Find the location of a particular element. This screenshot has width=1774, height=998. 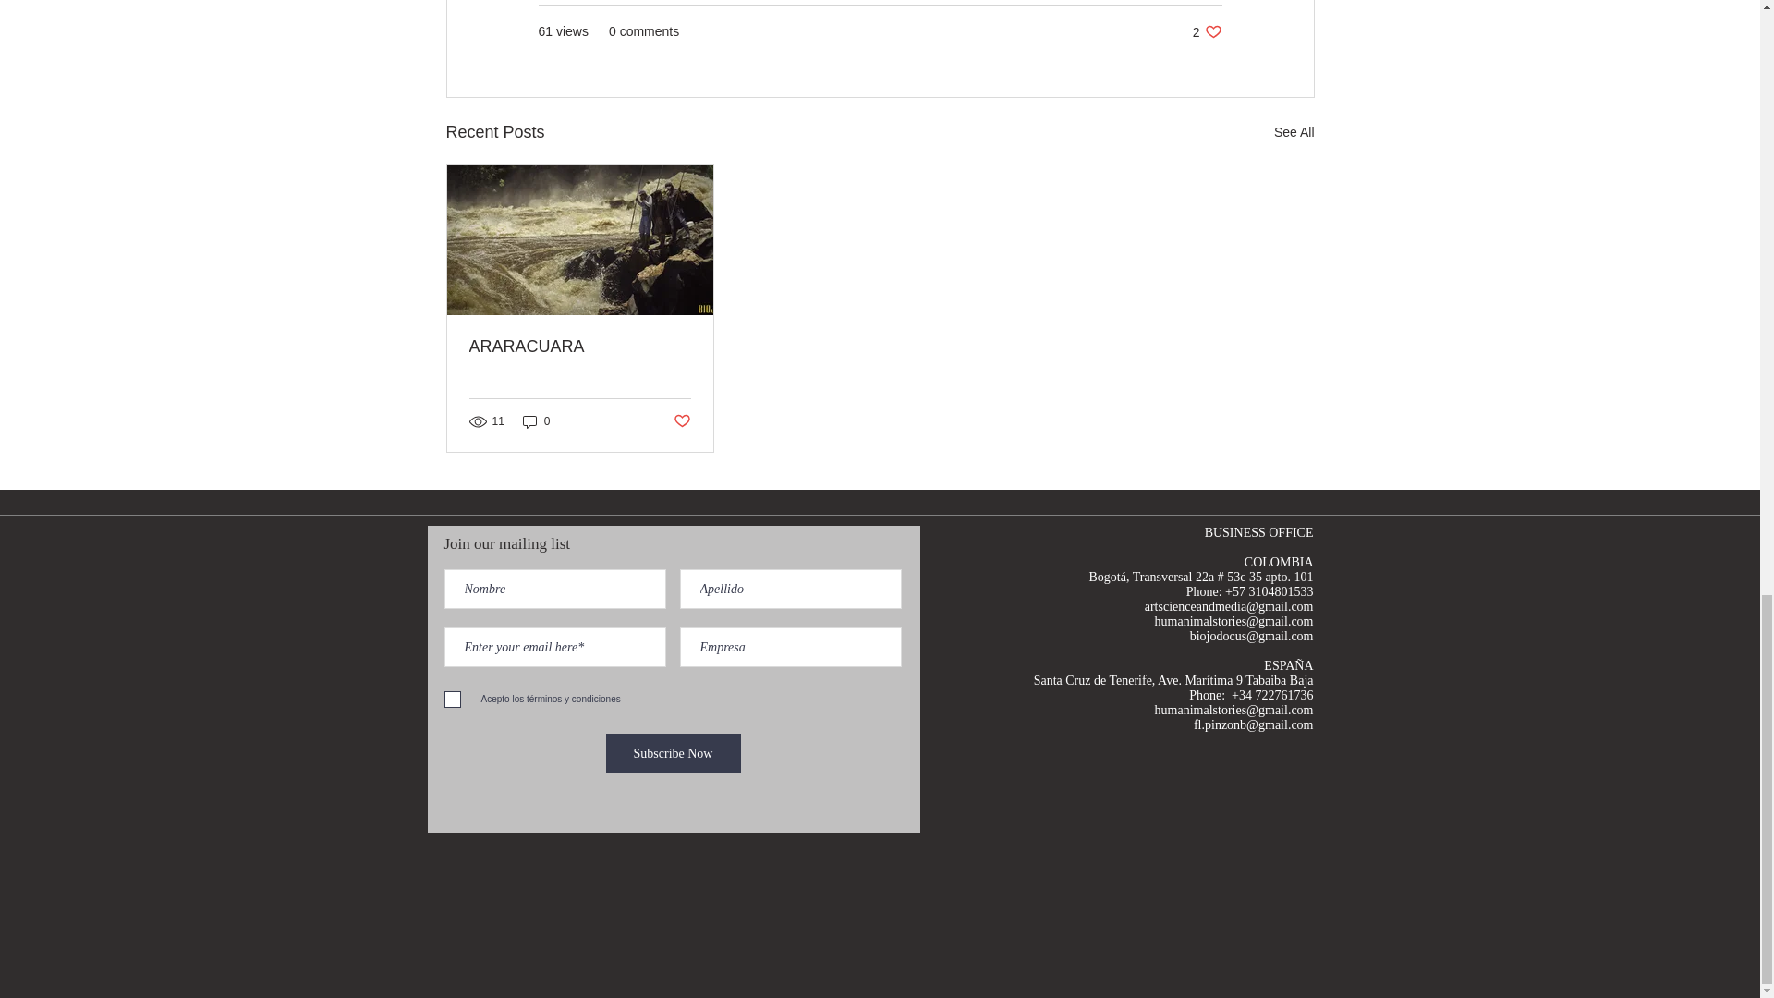

0 is located at coordinates (674, 753).